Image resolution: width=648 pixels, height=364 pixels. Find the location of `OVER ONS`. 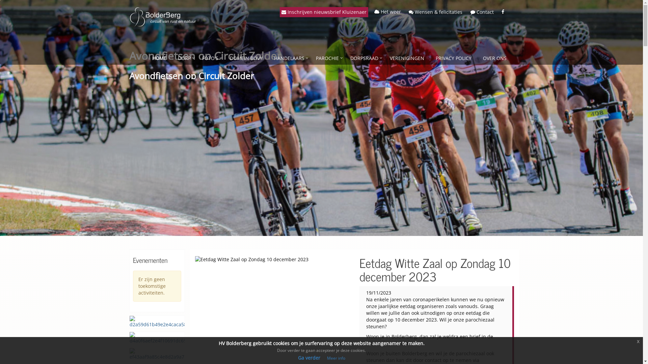

OVER ONS is located at coordinates (495, 58).